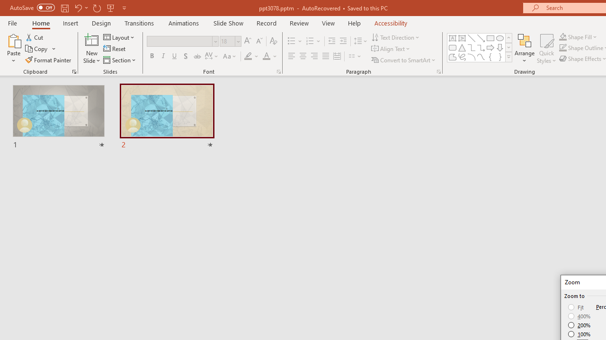  What do you see at coordinates (579, 316) in the screenshot?
I see `400%` at bounding box center [579, 316].